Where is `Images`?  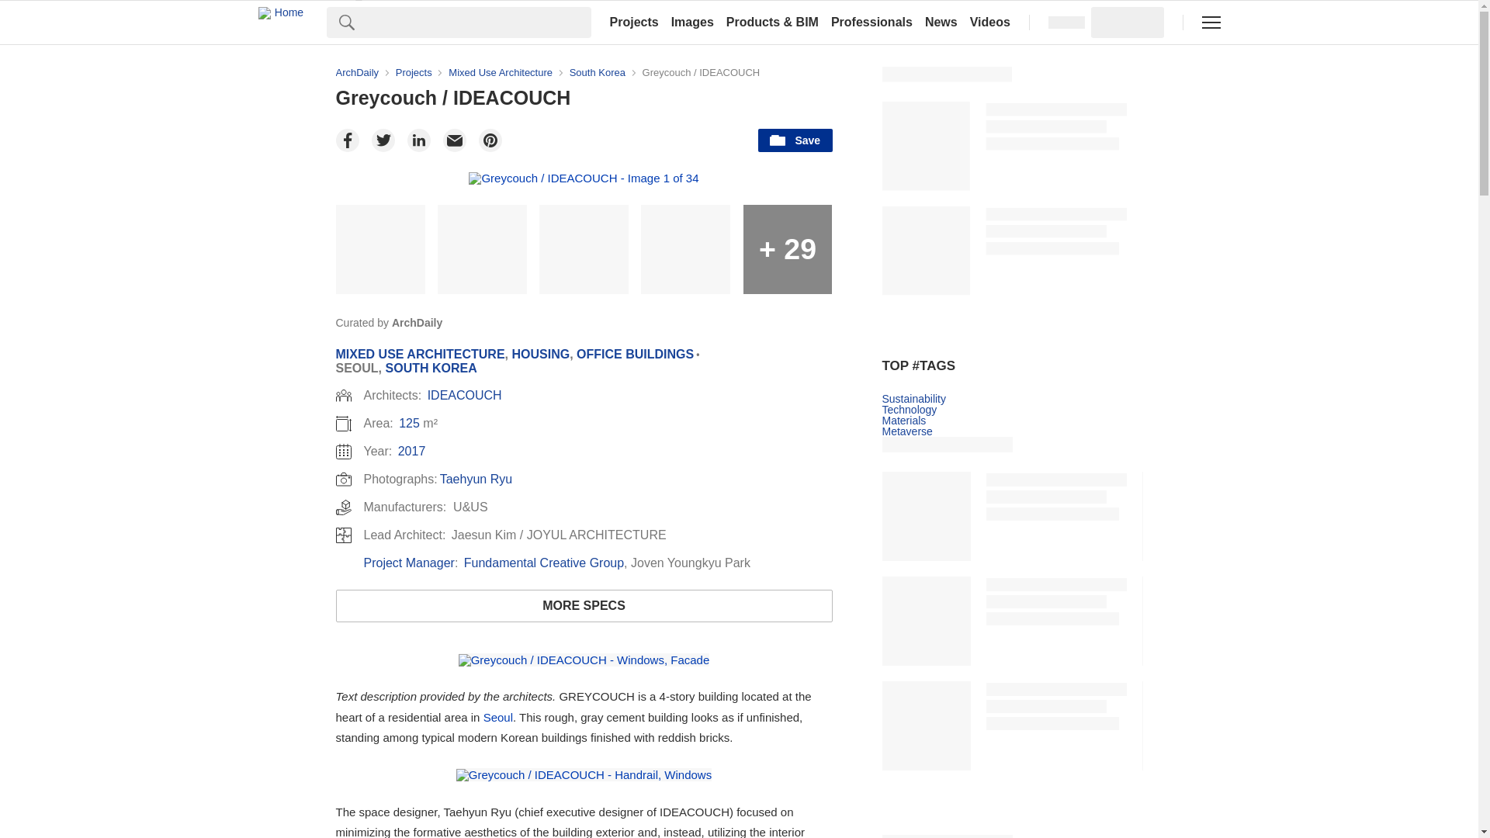 Images is located at coordinates (692, 22).